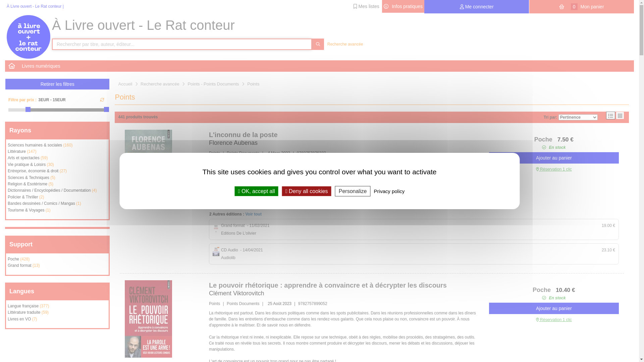  What do you see at coordinates (57, 146) in the screenshot?
I see `Sciences humaines & sociales (160)` at bounding box center [57, 146].